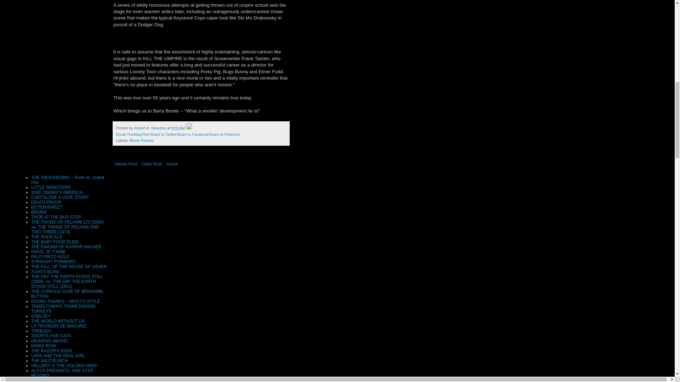 The width and height of the screenshot is (680, 382). What do you see at coordinates (193, 134) in the screenshot?
I see `Share to Facebook` at bounding box center [193, 134].